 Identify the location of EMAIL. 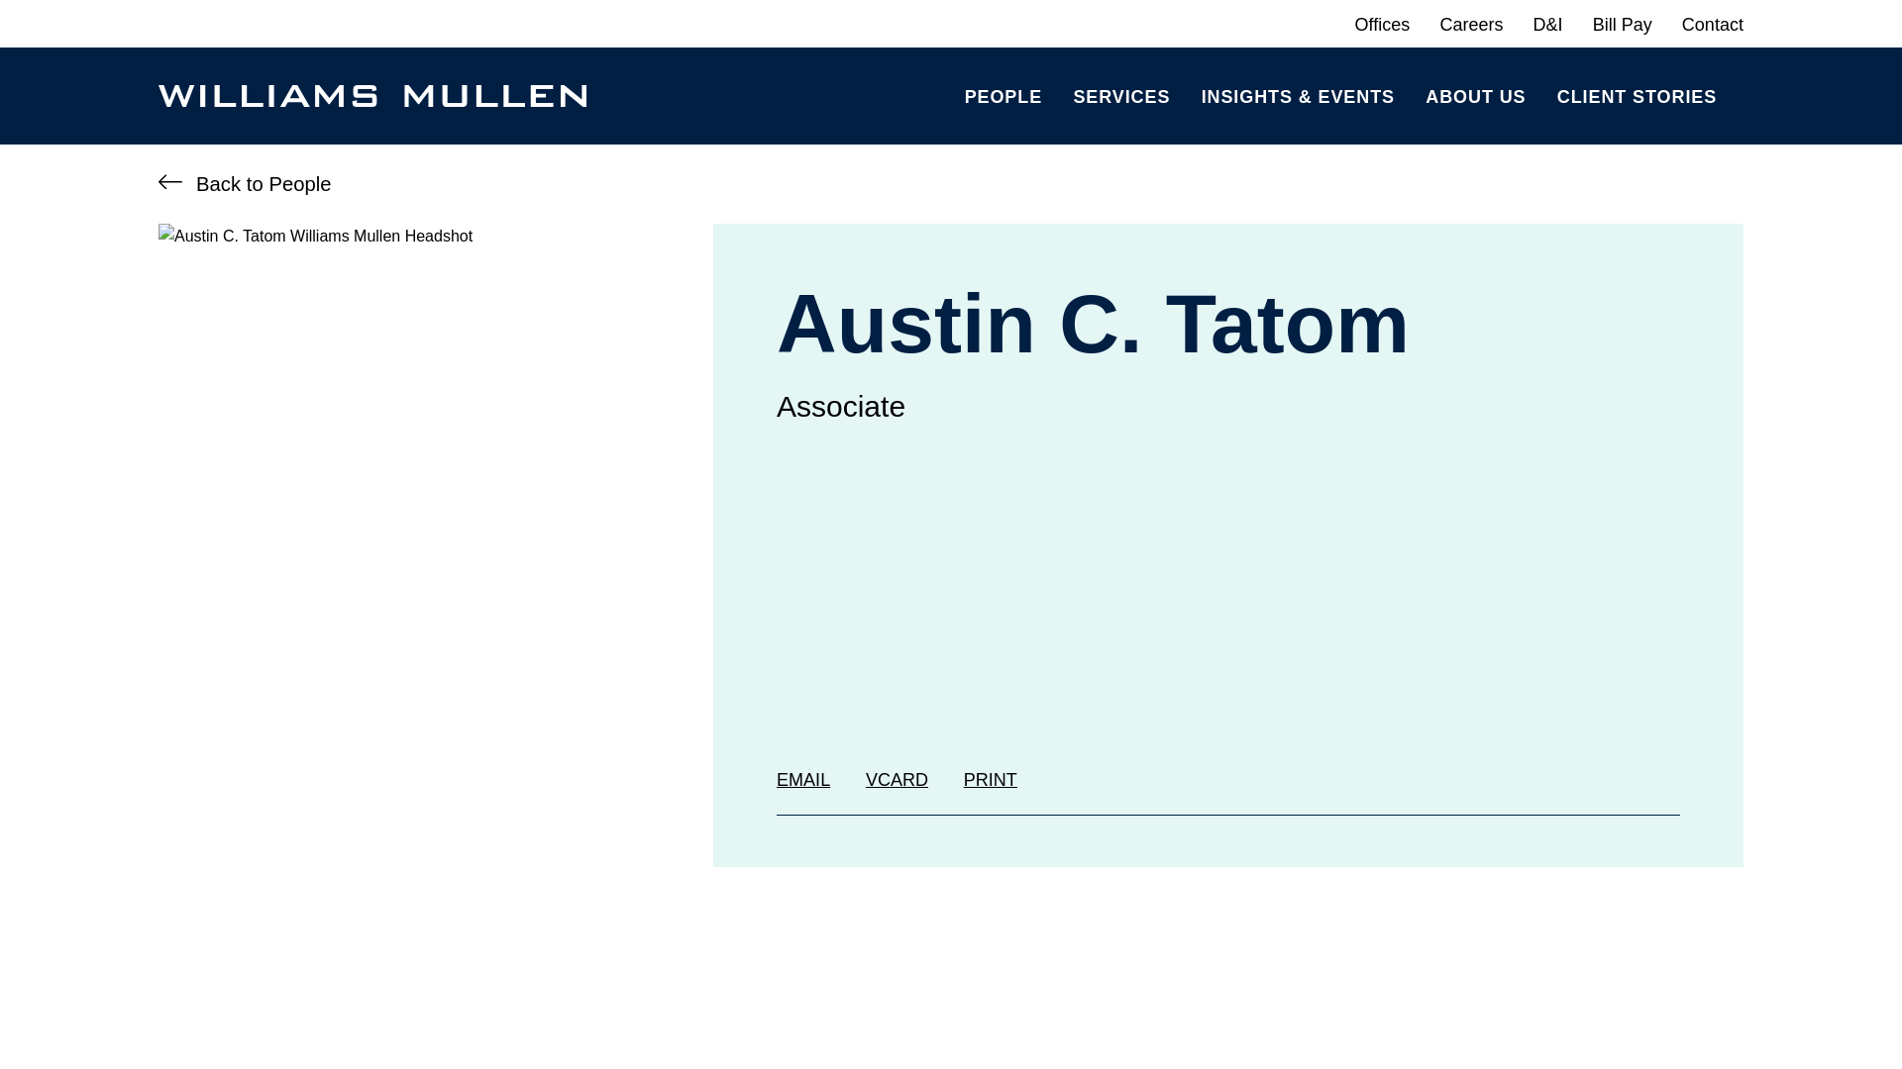
(802, 780).